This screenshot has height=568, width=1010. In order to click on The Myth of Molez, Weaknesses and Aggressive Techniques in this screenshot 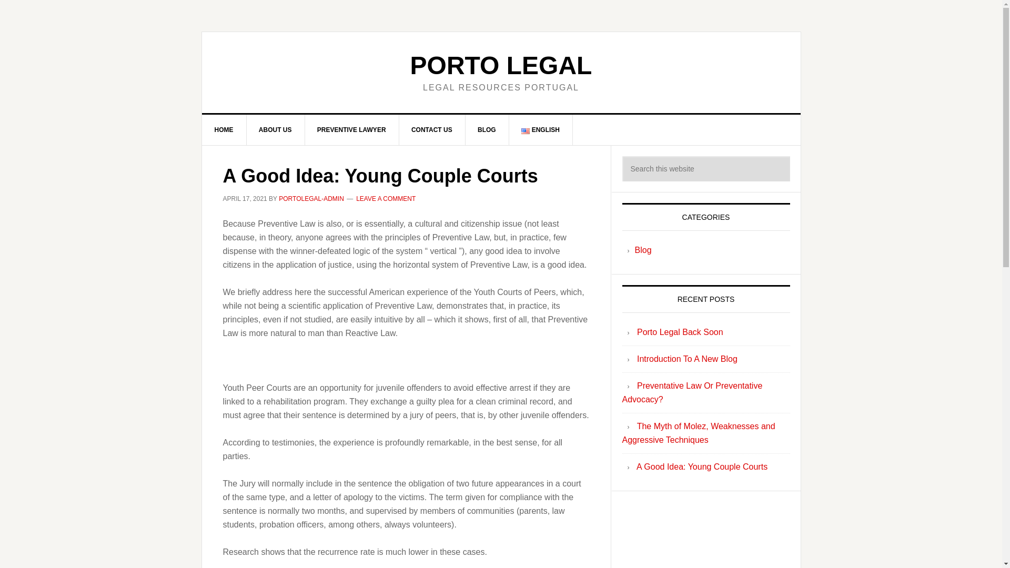, I will do `click(698, 433)`.